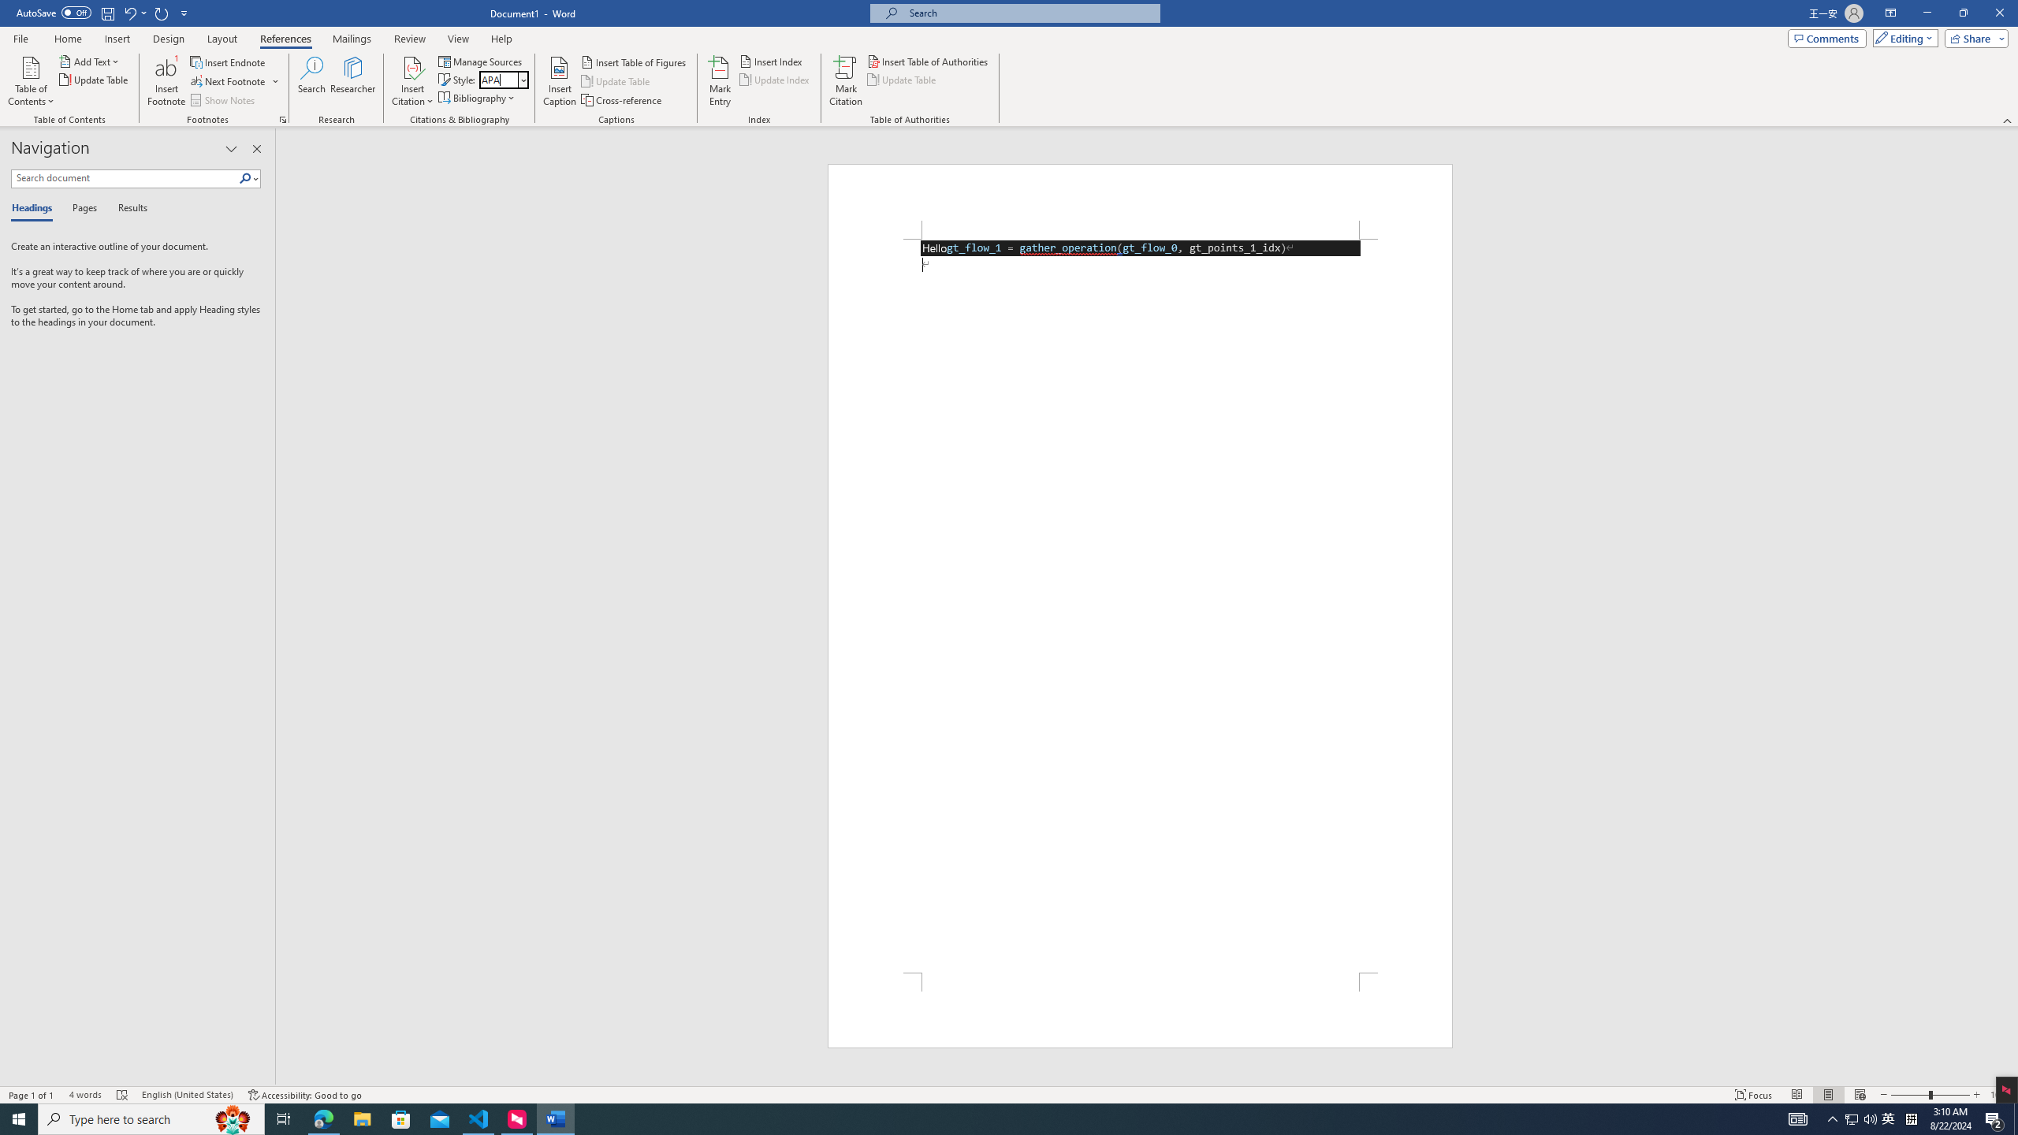 The height and width of the screenshot is (1135, 2018). Describe the element at coordinates (235, 82) in the screenshot. I see `Next Footnote` at that location.